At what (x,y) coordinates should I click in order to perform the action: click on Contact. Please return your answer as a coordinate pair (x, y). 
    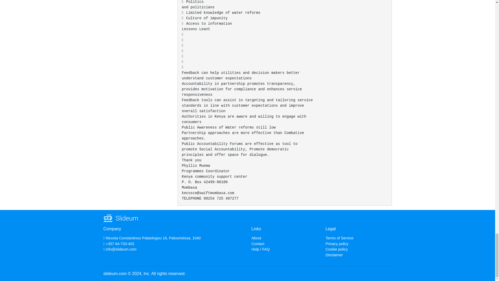
    Looking at the image, I should click on (258, 244).